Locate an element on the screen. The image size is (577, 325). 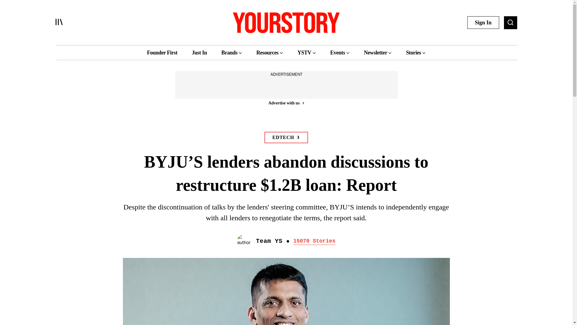
EDTECH is located at coordinates (286, 138).